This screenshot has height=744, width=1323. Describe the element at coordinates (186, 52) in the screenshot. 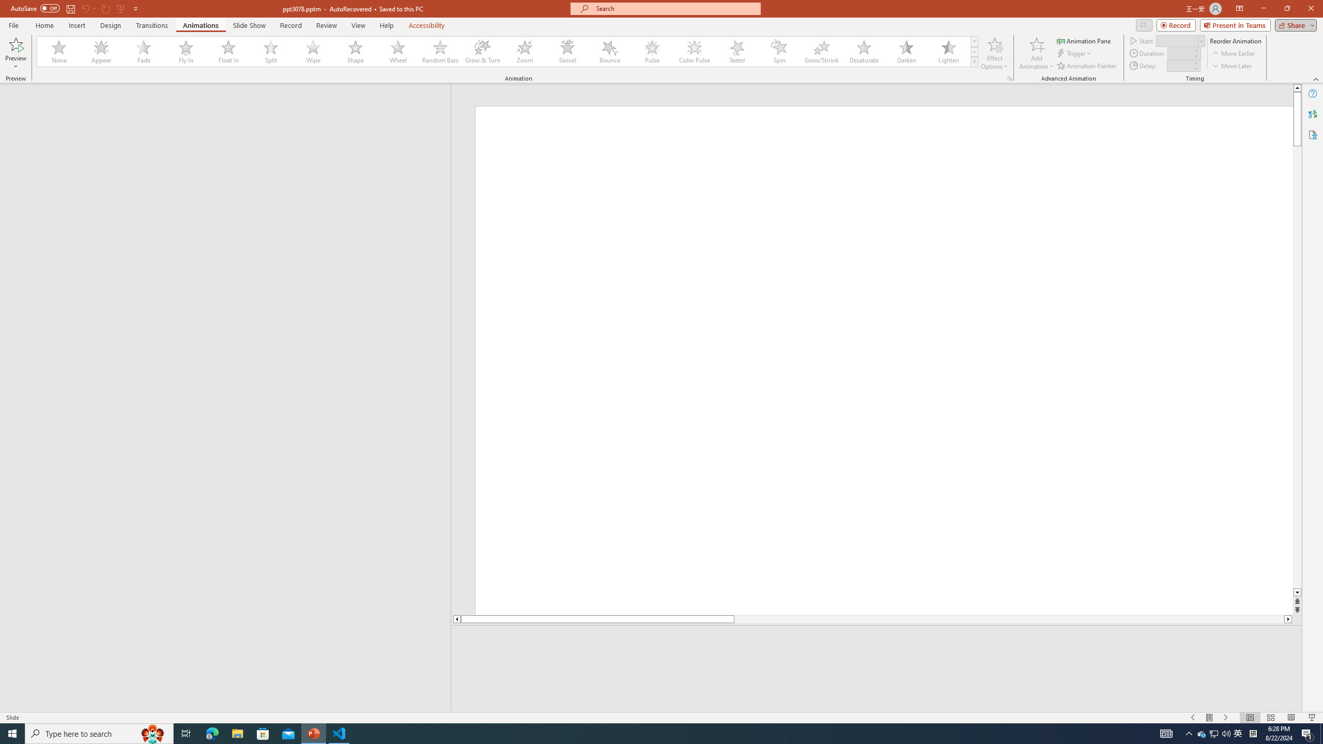

I see `Fly In` at that location.